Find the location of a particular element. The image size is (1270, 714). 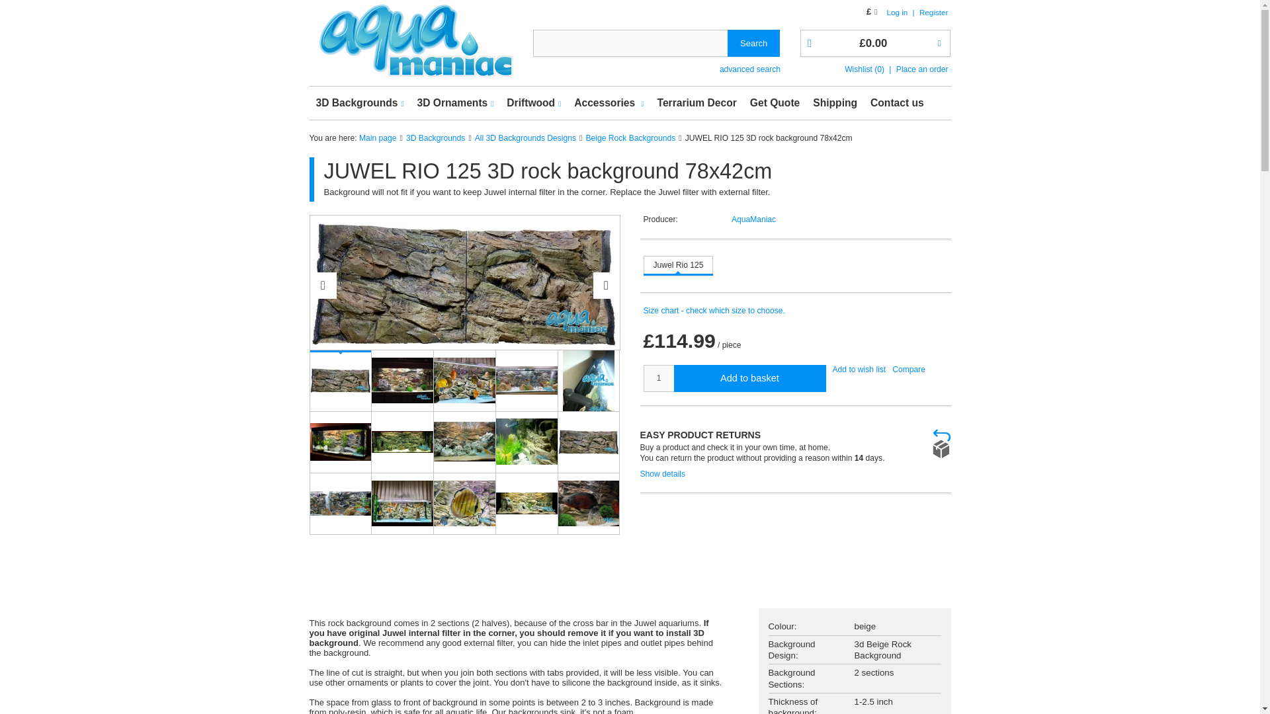

1 is located at coordinates (657, 378).